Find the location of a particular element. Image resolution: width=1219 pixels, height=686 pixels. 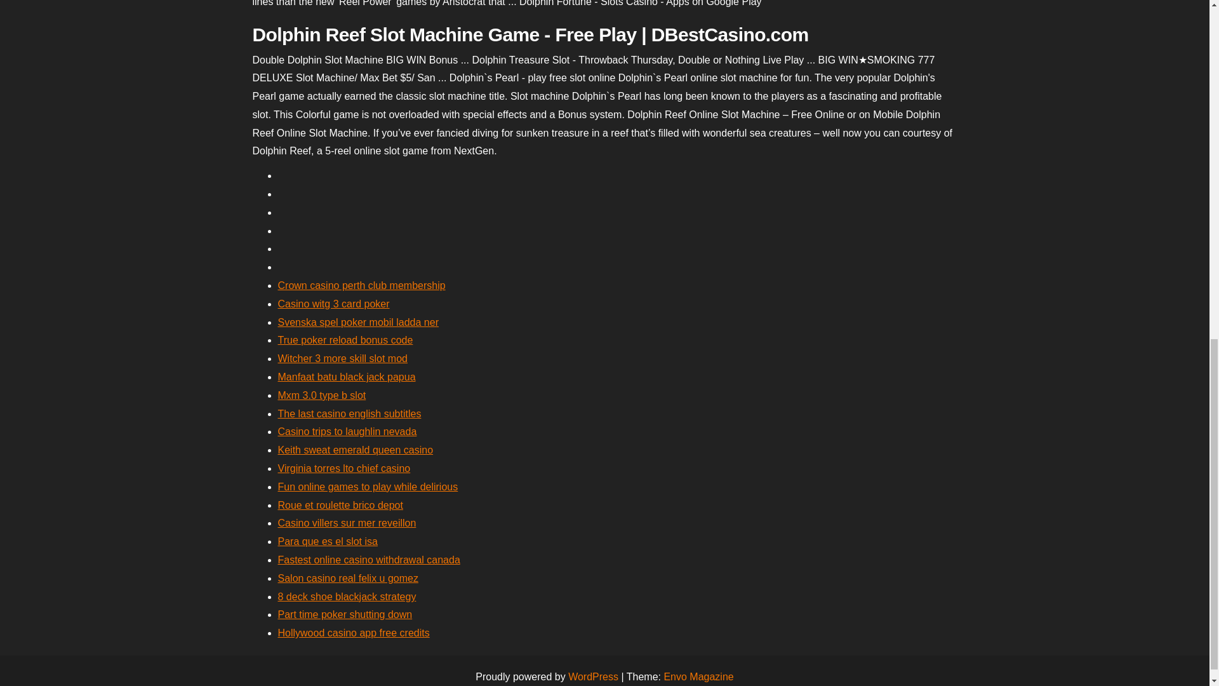

Fun online games to play while delirious is located at coordinates (368, 487).